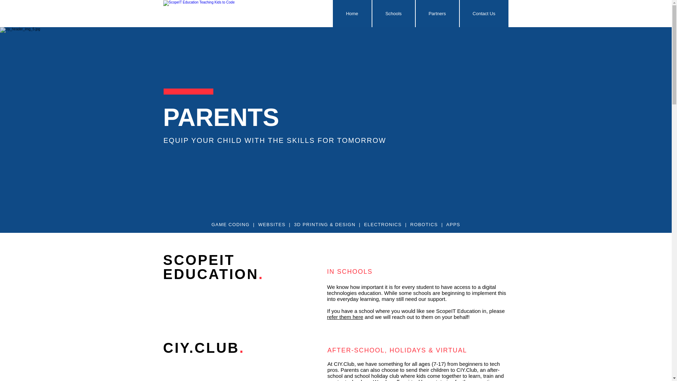 This screenshot has width=677, height=381. I want to click on refer them here, so click(345, 317).